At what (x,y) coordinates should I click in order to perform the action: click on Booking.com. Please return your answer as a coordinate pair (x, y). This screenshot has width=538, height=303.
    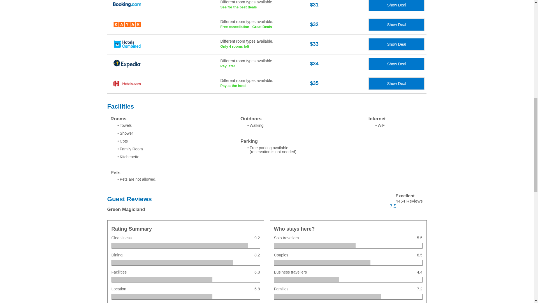
    Looking at the image, I should click on (265, 84).